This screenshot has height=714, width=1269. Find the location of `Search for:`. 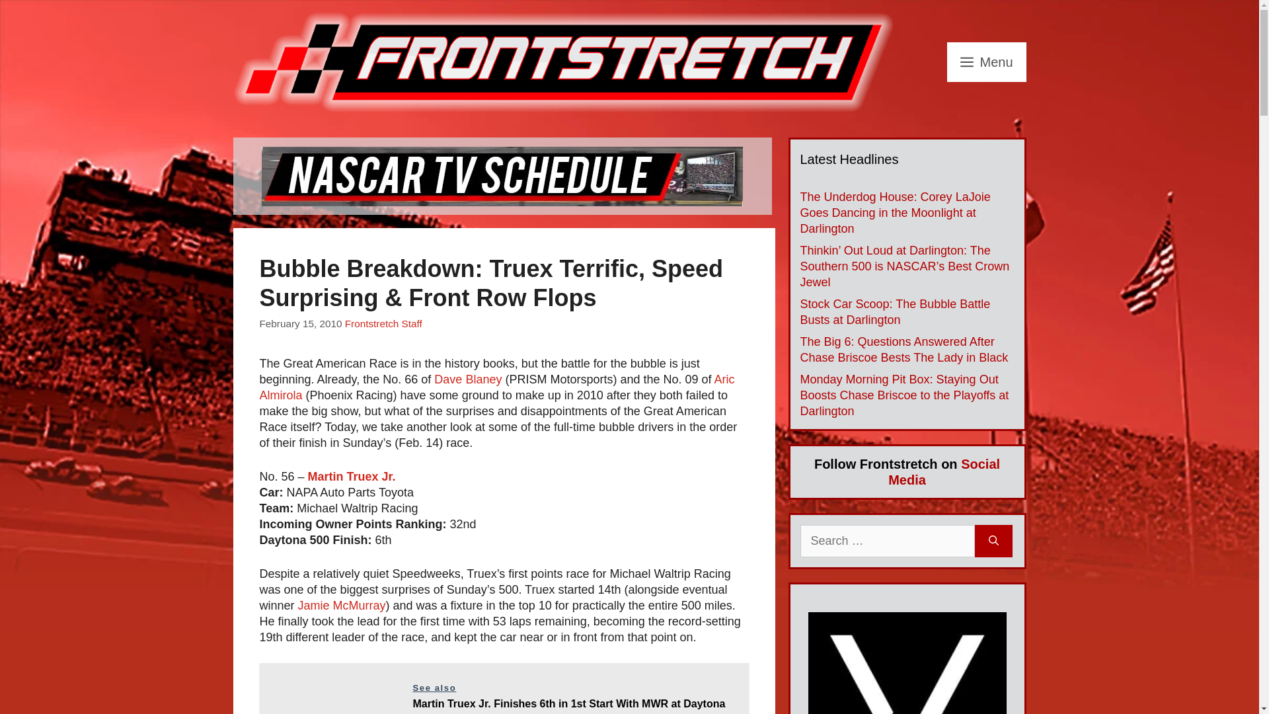

Search for: is located at coordinates (887, 541).